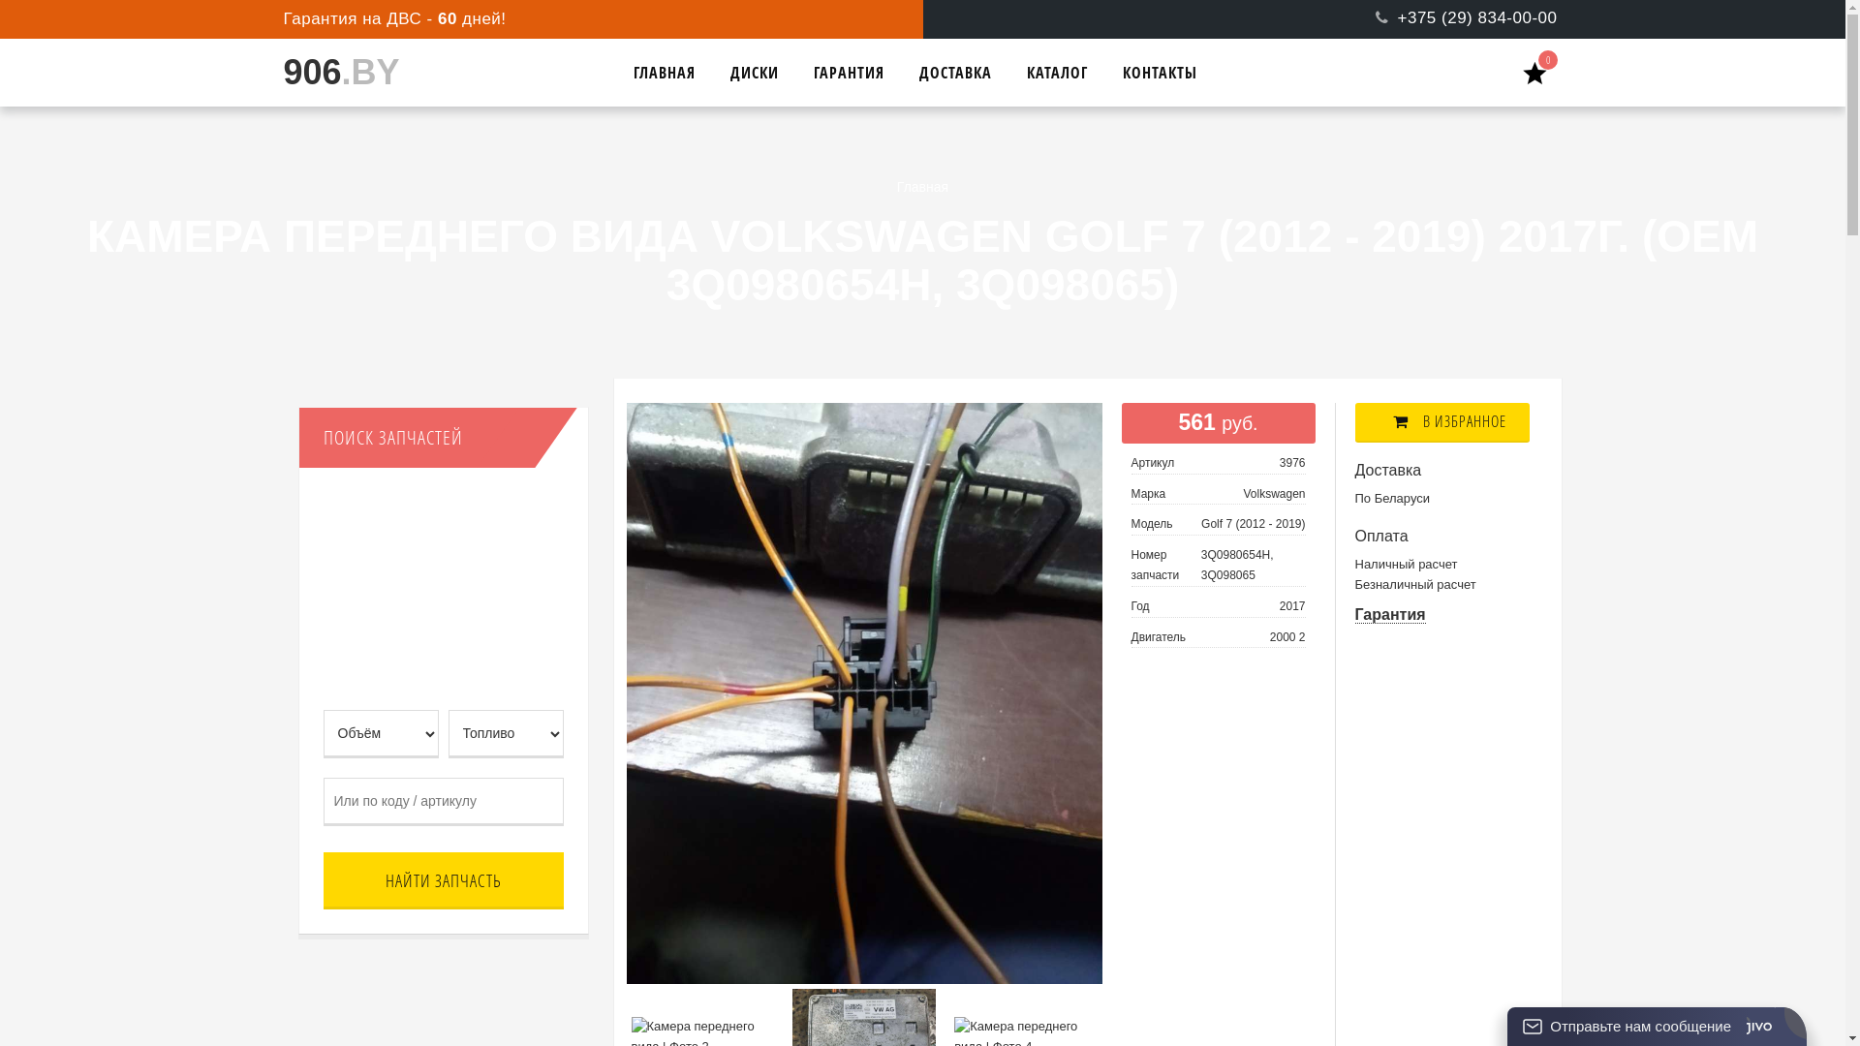  I want to click on 906.BY, so click(443, 73).